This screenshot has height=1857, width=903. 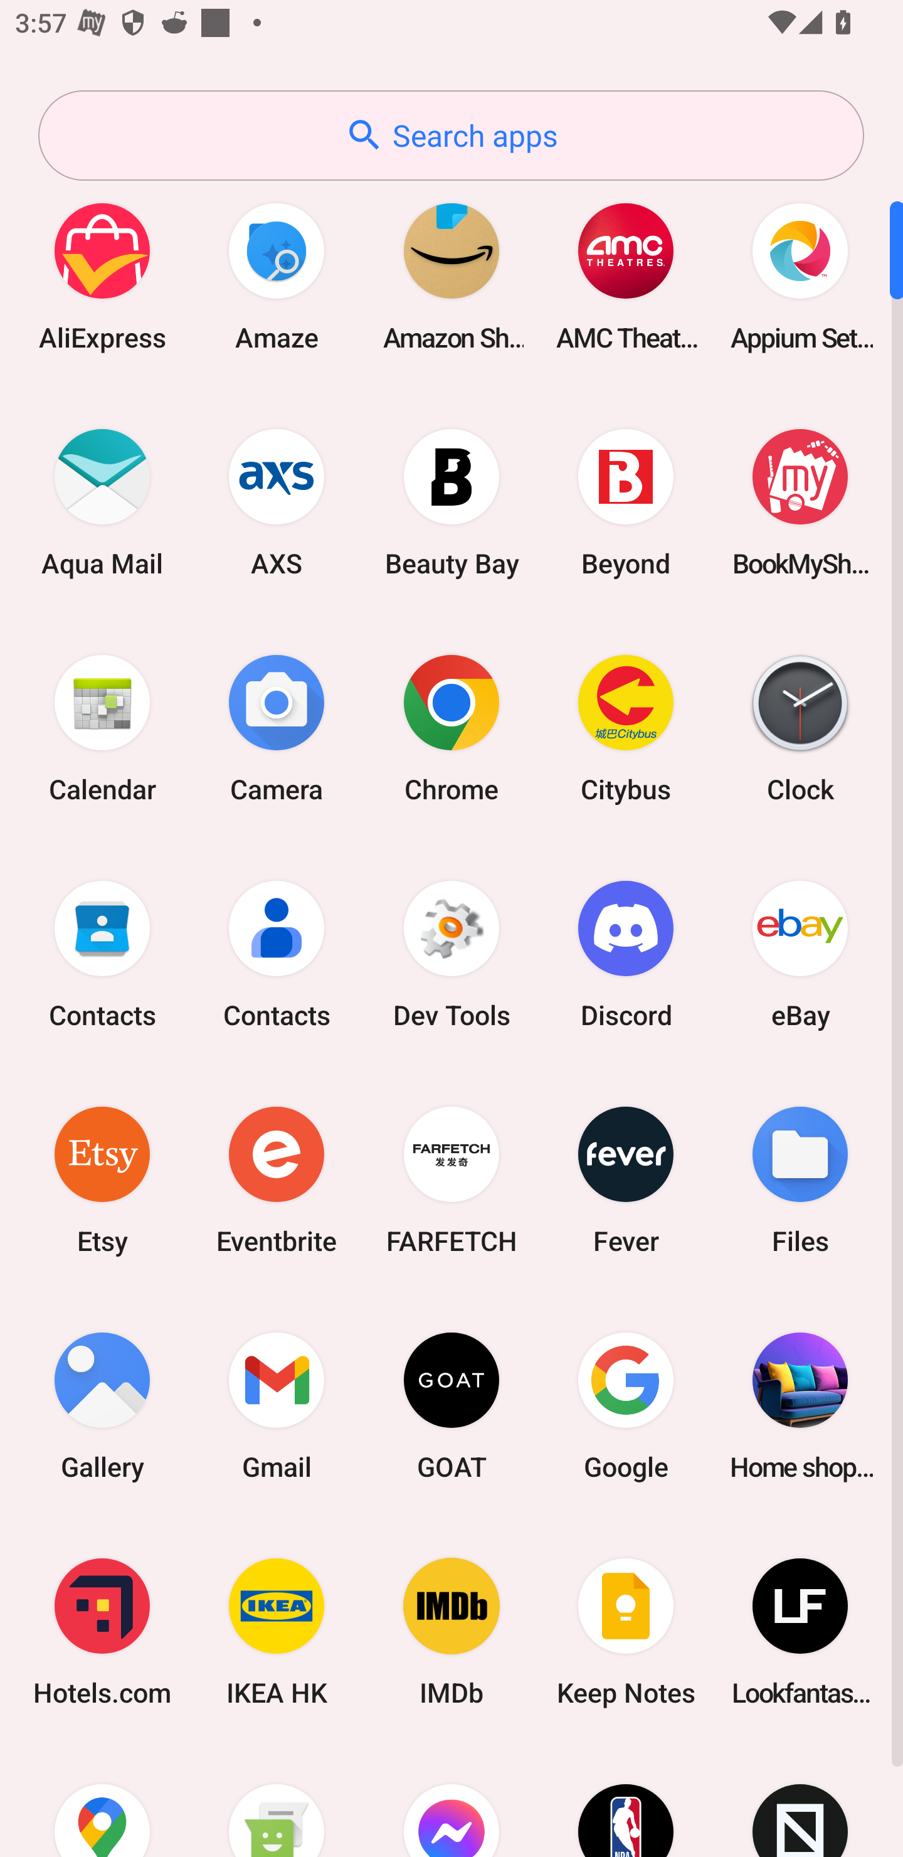 What do you see at coordinates (451, 502) in the screenshot?
I see `Beauty Bay` at bounding box center [451, 502].